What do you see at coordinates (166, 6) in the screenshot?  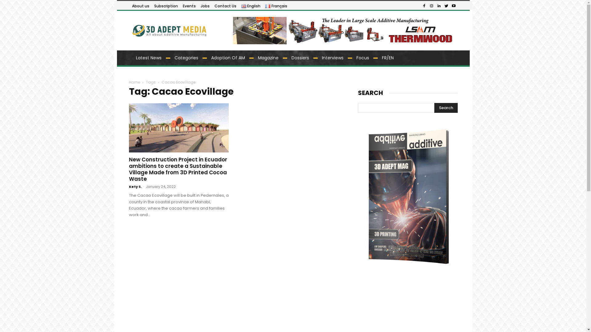 I see `Subscription` at bounding box center [166, 6].